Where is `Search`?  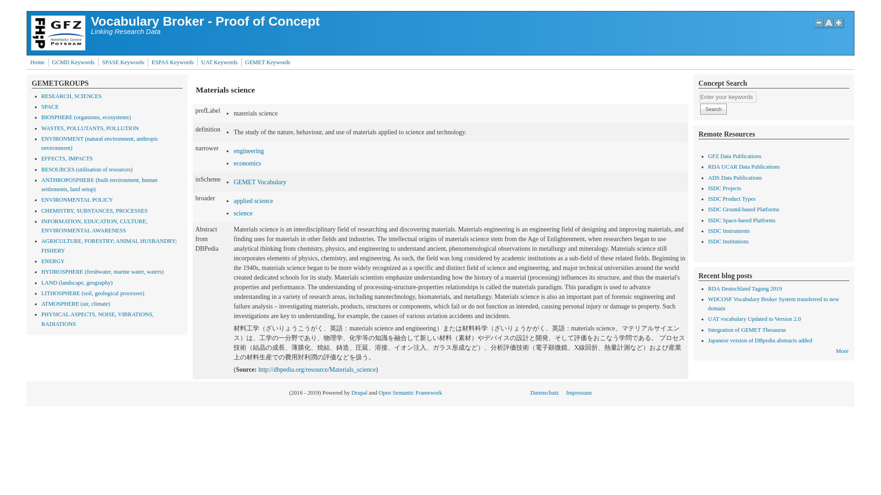 Search is located at coordinates (714, 109).